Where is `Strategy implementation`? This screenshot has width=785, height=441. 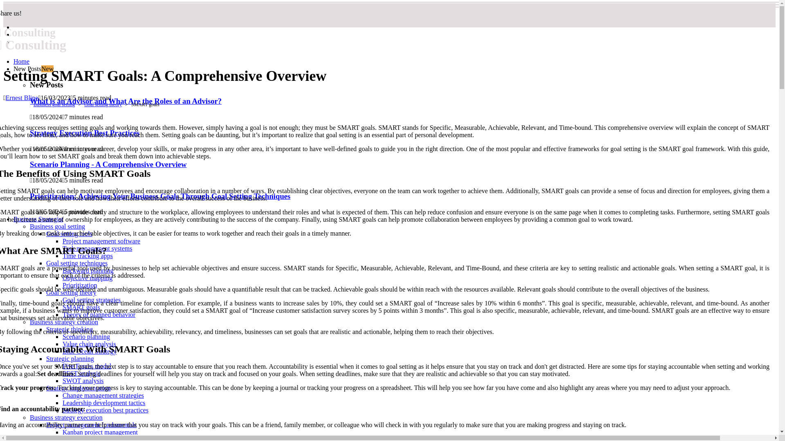 Strategy implementation is located at coordinates (78, 388).